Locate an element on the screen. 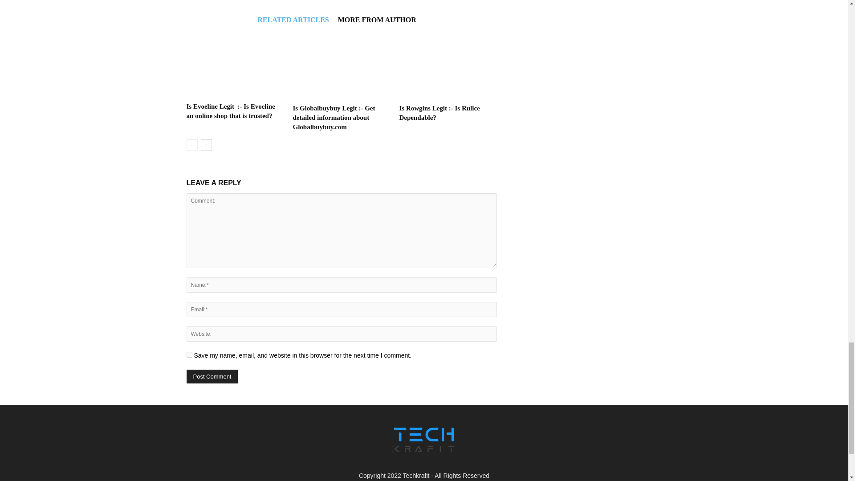 This screenshot has height=481, width=855. yes is located at coordinates (189, 355).